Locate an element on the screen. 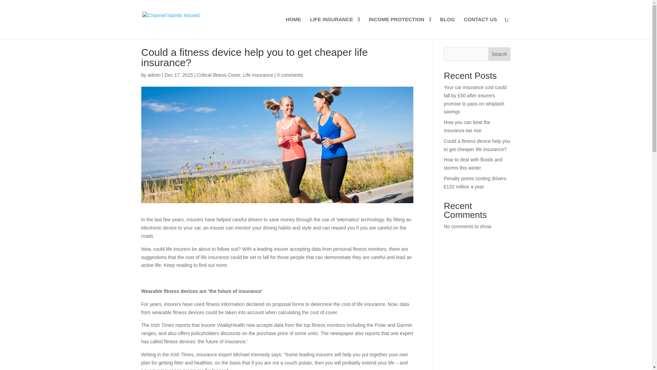 The image size is (657, 370). INCOME PROTECTION is located at coordinates (400, 28).